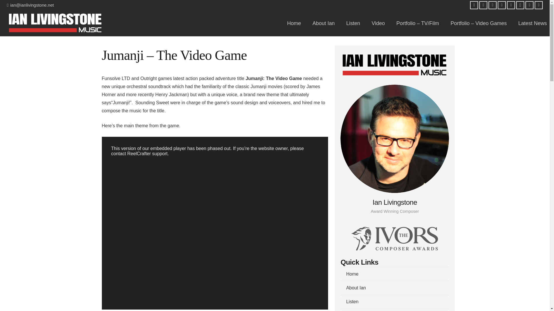 This screenshot has height=311, width=554. Describe the element at coordinates (378, 23) in the screenshot. I see `Video` at that location.